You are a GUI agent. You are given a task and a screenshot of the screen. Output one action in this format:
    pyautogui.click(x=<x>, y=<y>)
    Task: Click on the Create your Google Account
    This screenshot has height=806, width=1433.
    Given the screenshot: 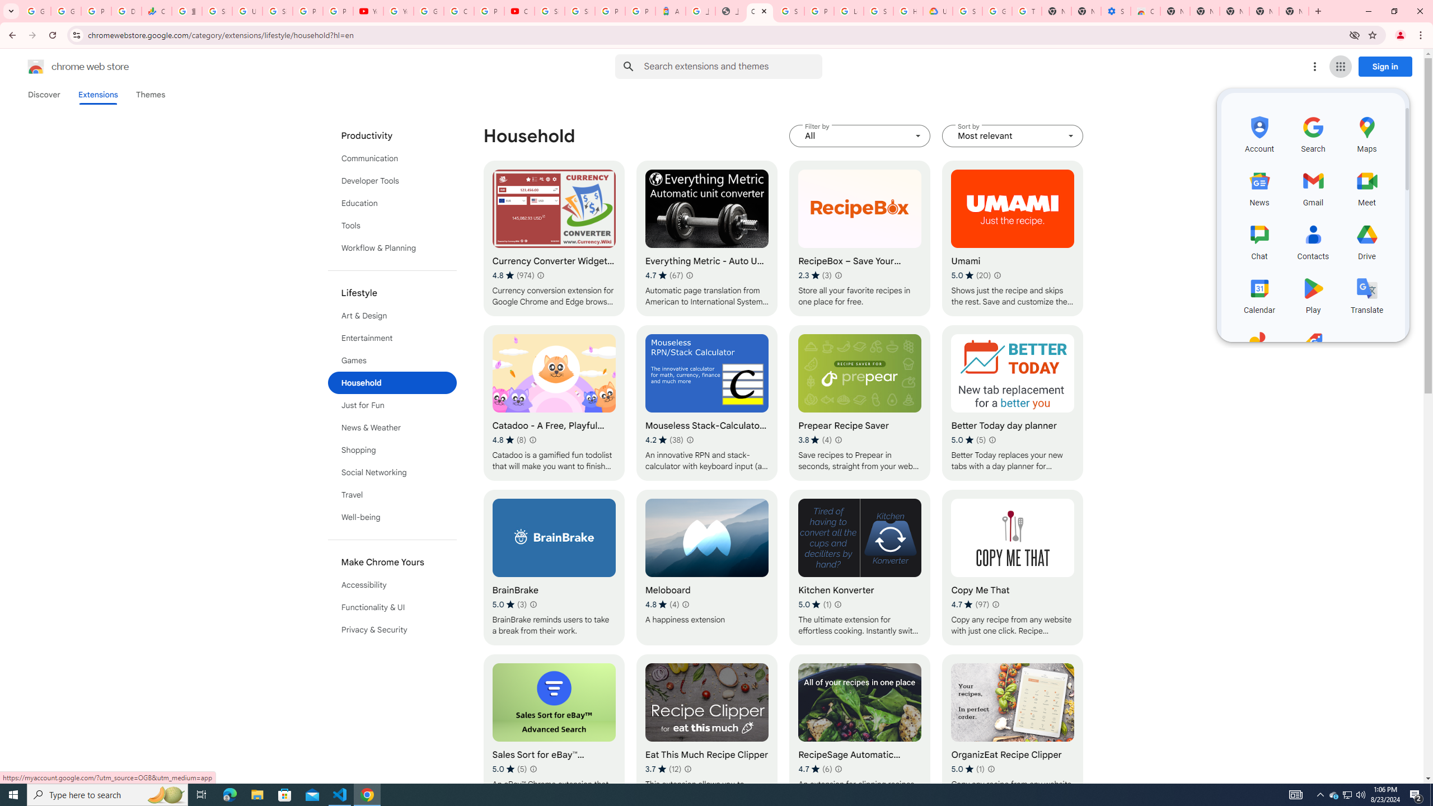 What is the action you would take?
    pyautogui.click(x=458, y=11)
    